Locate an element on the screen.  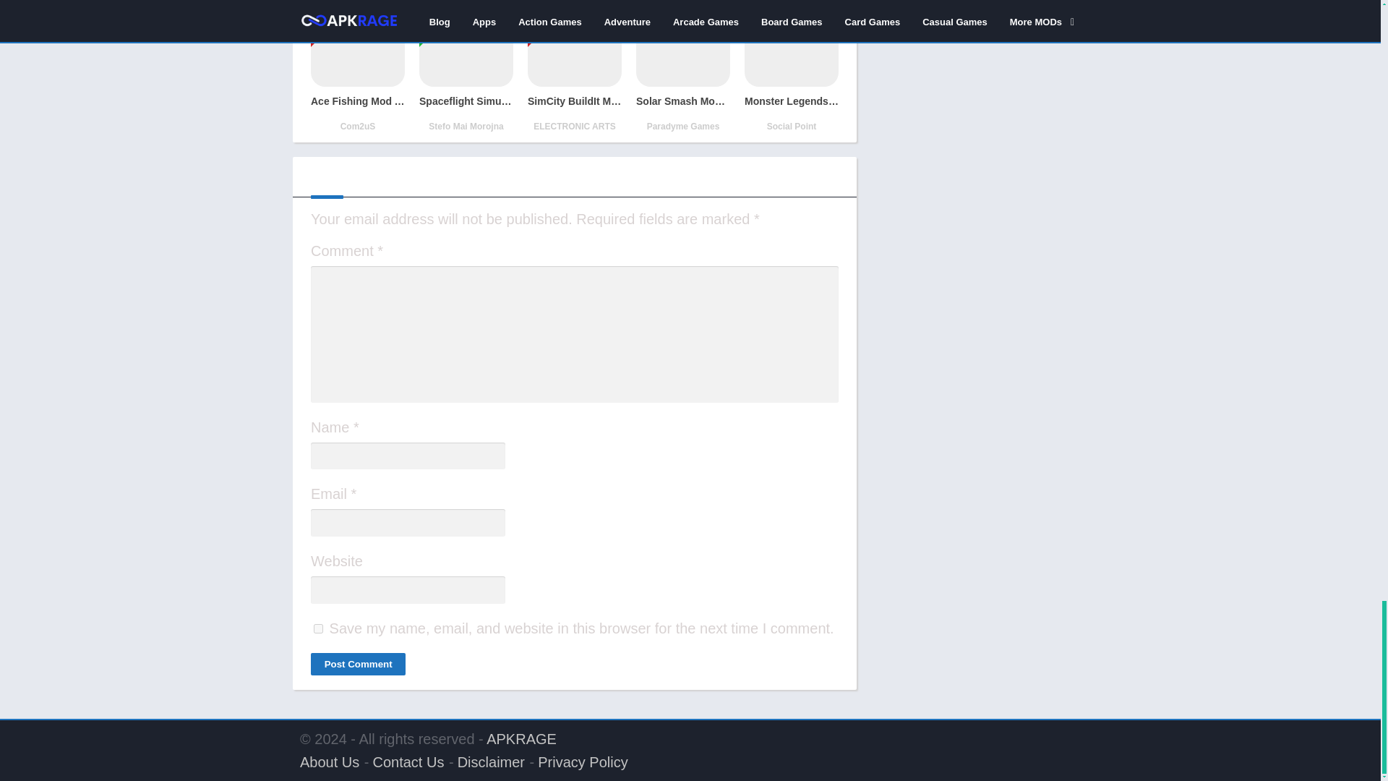
yes is located at coordinates (318, 628).